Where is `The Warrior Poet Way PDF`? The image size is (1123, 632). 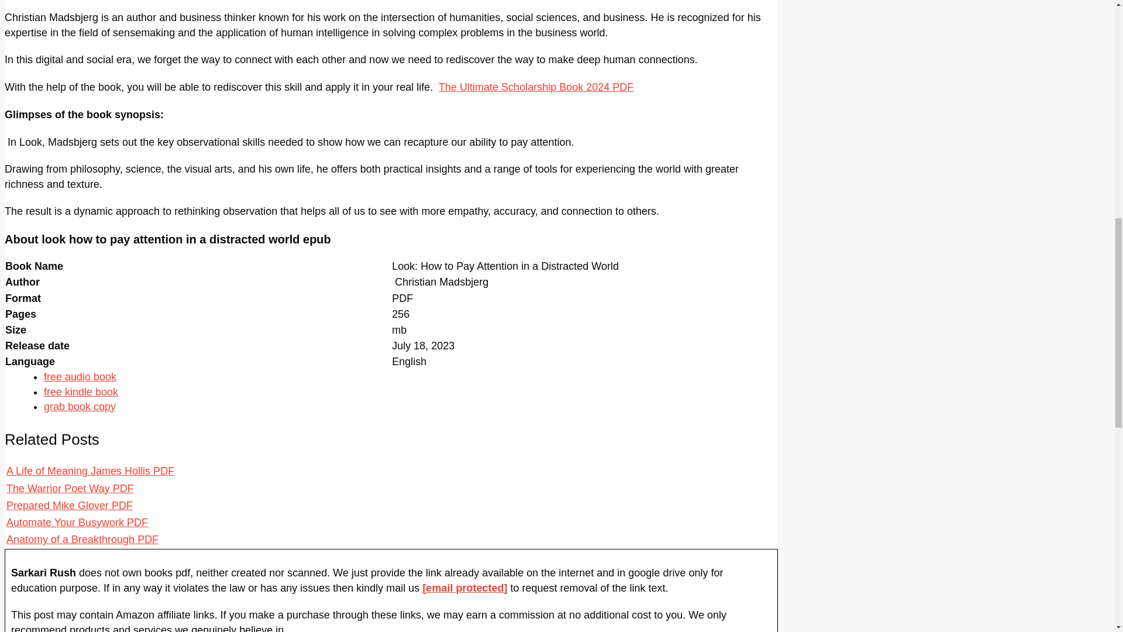
The Warrior Poet Way PDF is located at coordinates (70, 488).